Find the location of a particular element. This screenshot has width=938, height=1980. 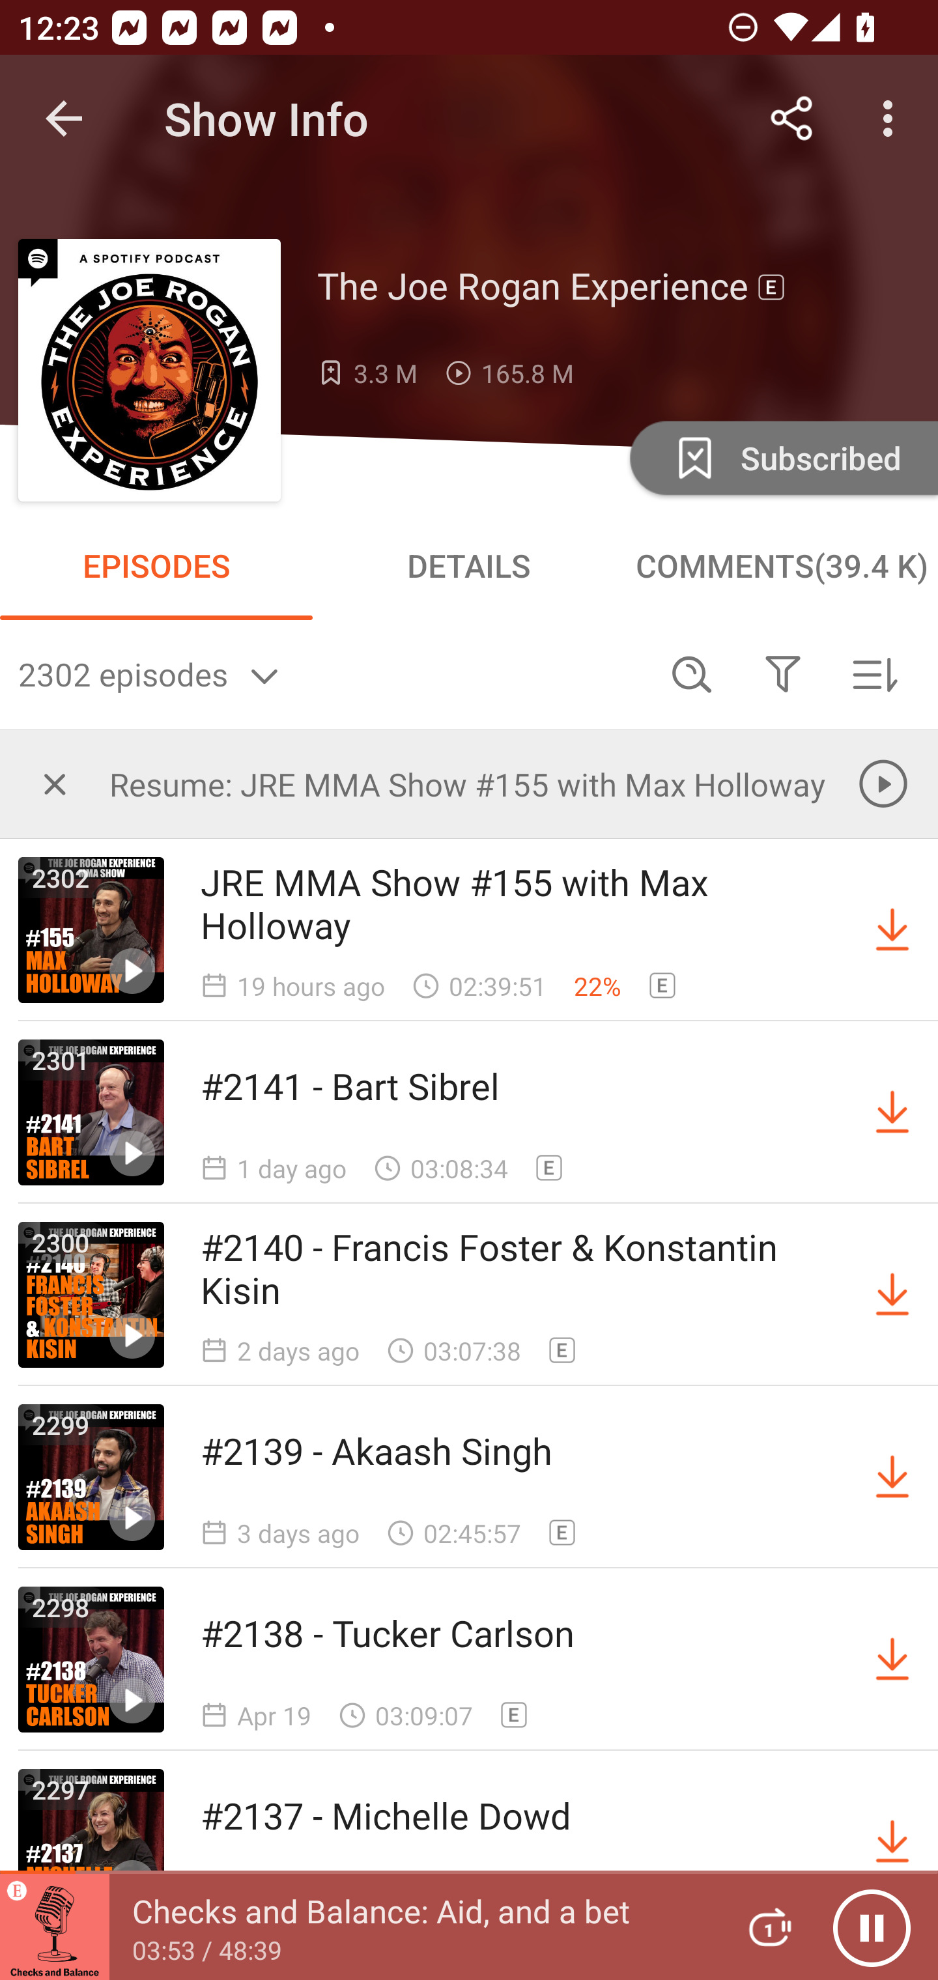

2302 episodes  is located at coordinates (332, 673).